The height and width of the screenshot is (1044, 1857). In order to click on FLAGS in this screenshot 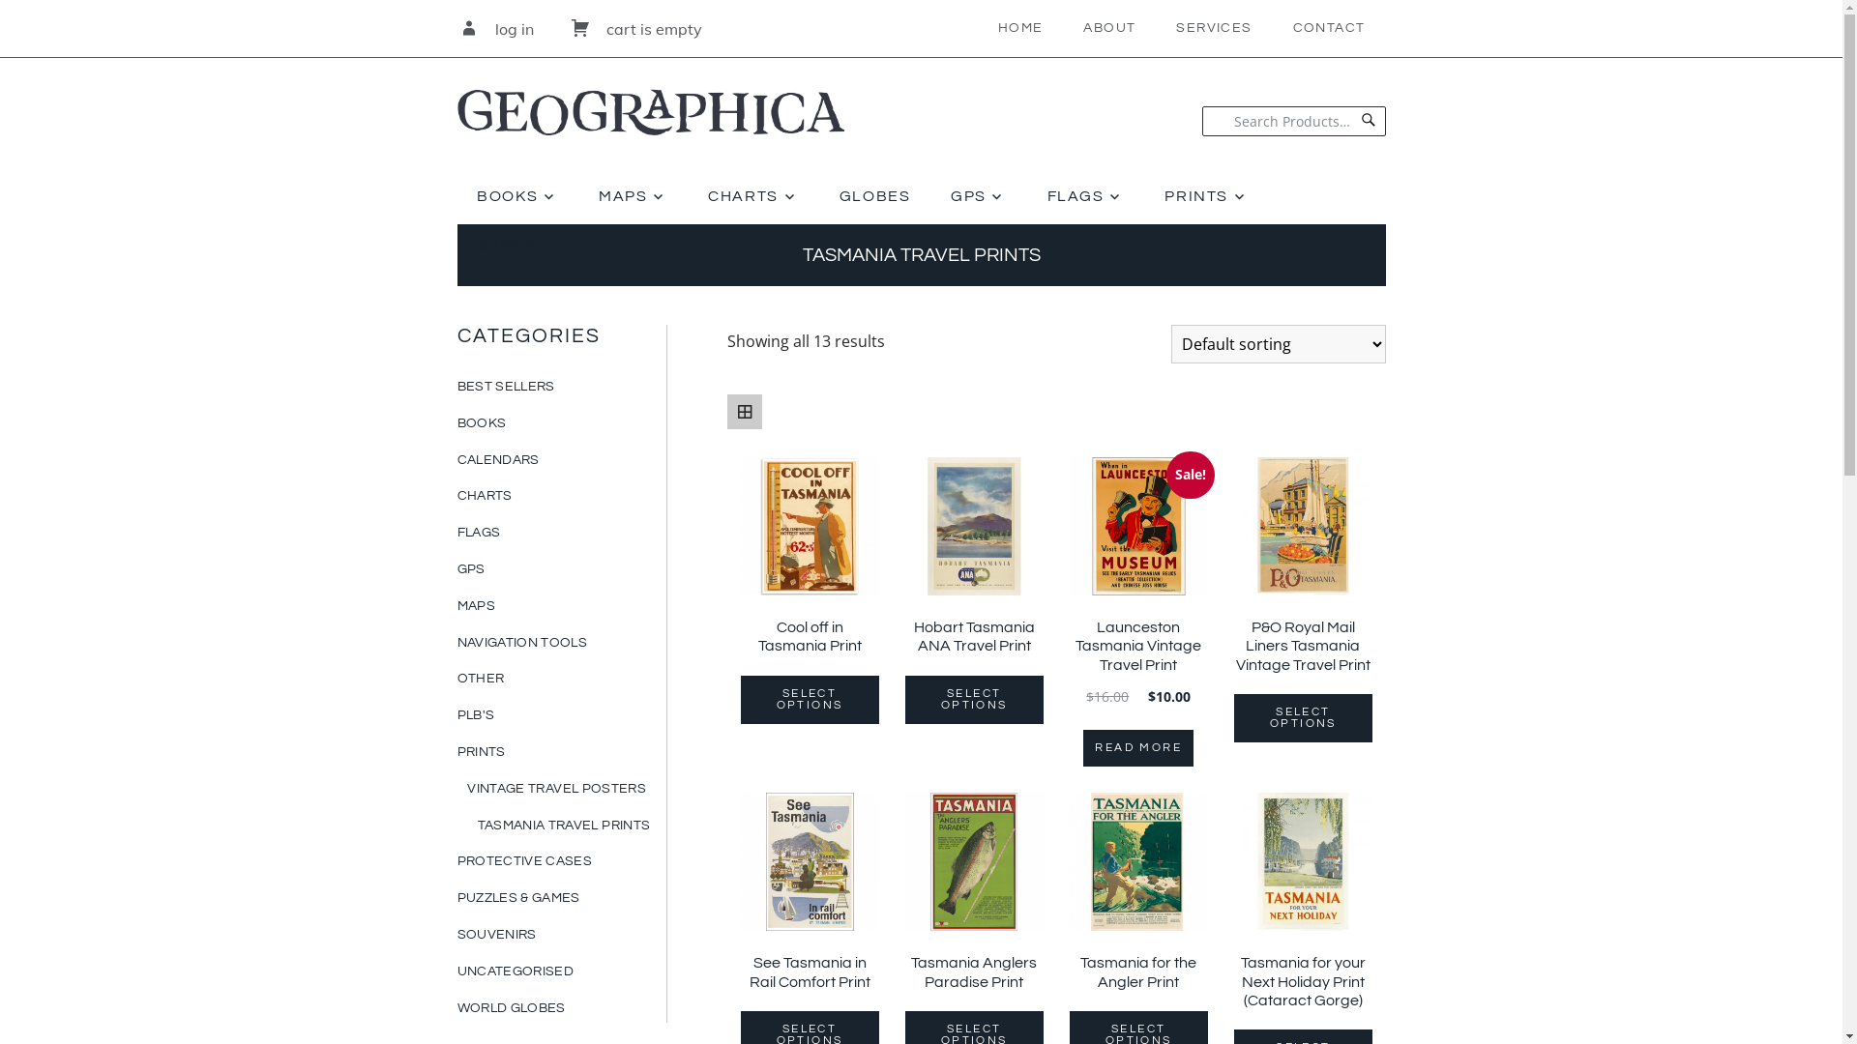, I will do `click(478, 533)`.